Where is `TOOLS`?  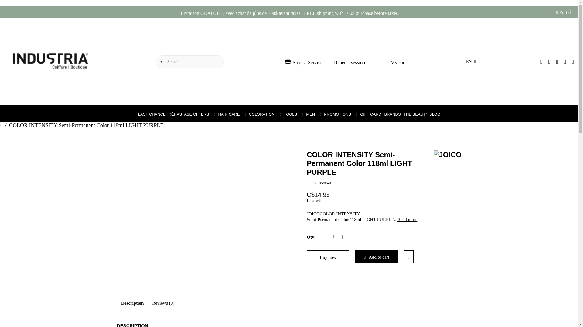
TOOLS is located at coordinates (293, 114).